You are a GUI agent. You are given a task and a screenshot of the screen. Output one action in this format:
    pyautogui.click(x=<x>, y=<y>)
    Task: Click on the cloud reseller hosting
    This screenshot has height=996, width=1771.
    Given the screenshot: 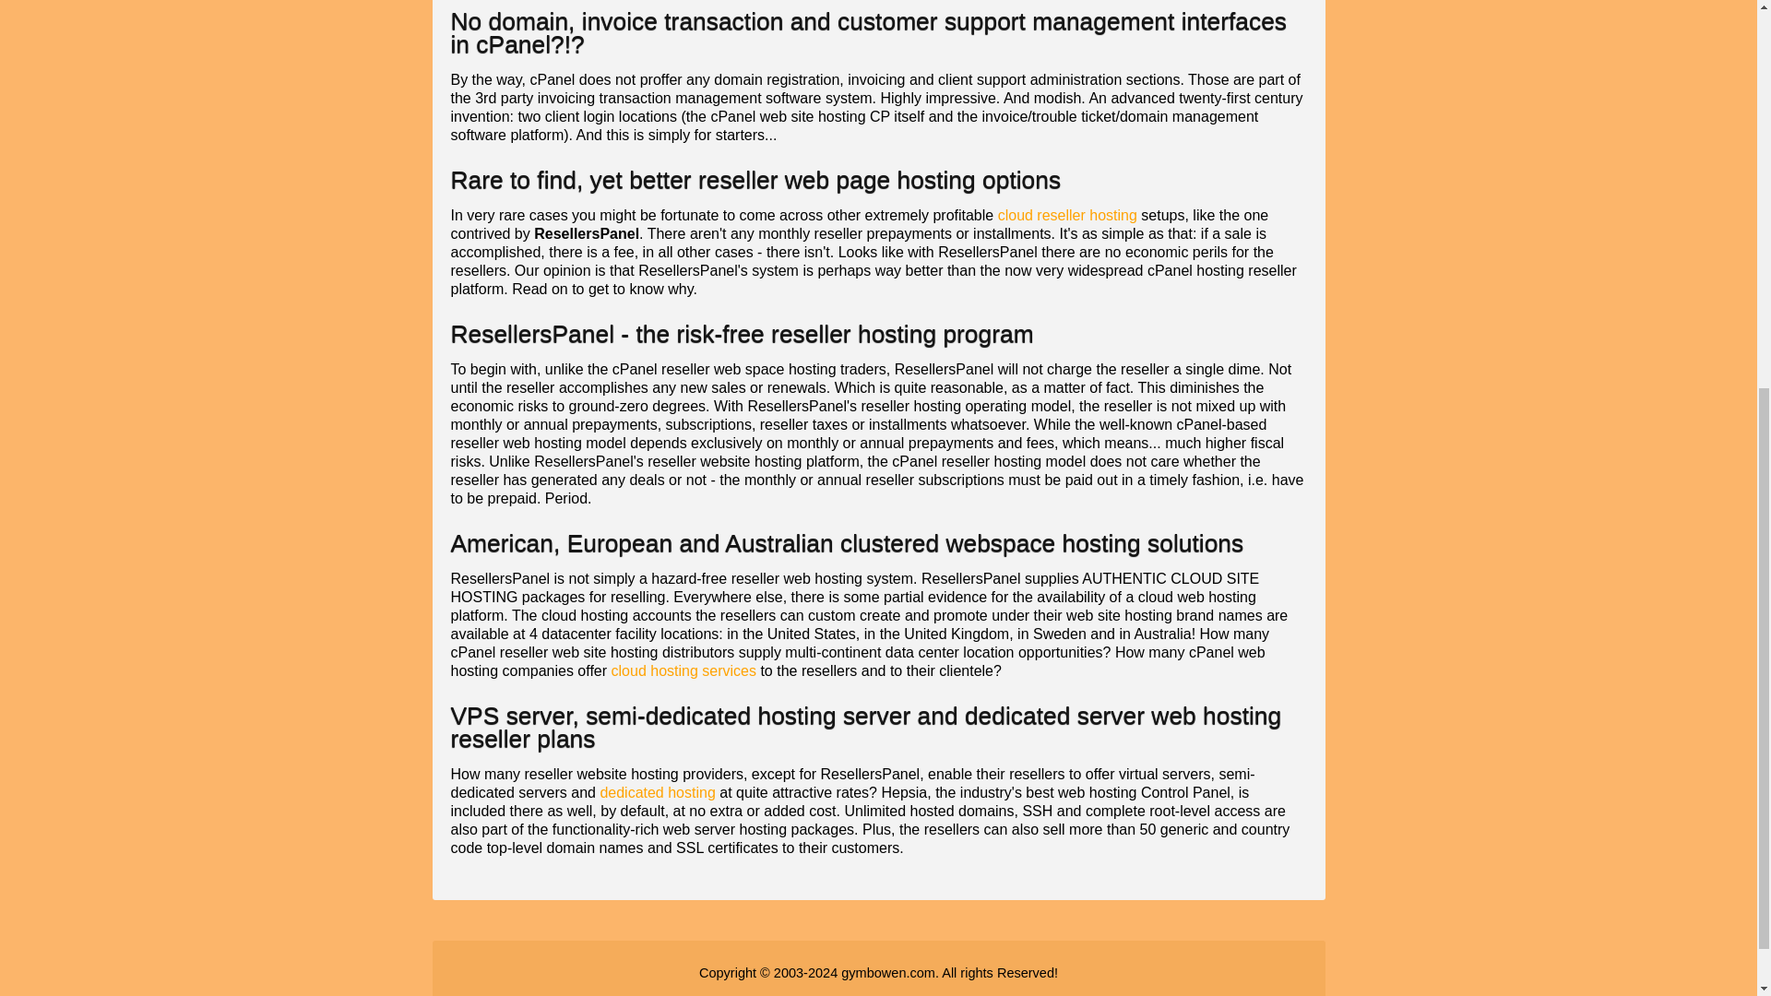 What is the action you would take?
    pyautogui.click(x=1067, y=214)
    